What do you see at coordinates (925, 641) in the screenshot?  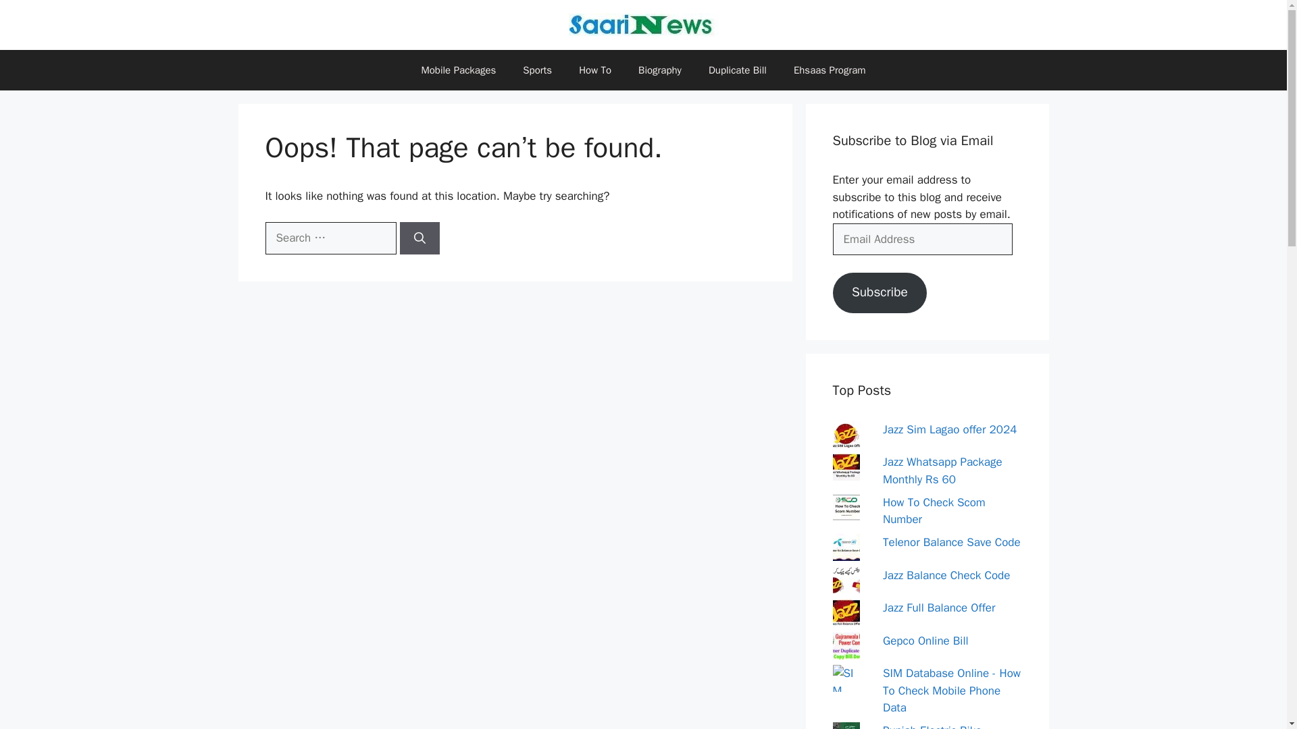 I see `Gepco Online Bill` at bounding box center [925, 641].